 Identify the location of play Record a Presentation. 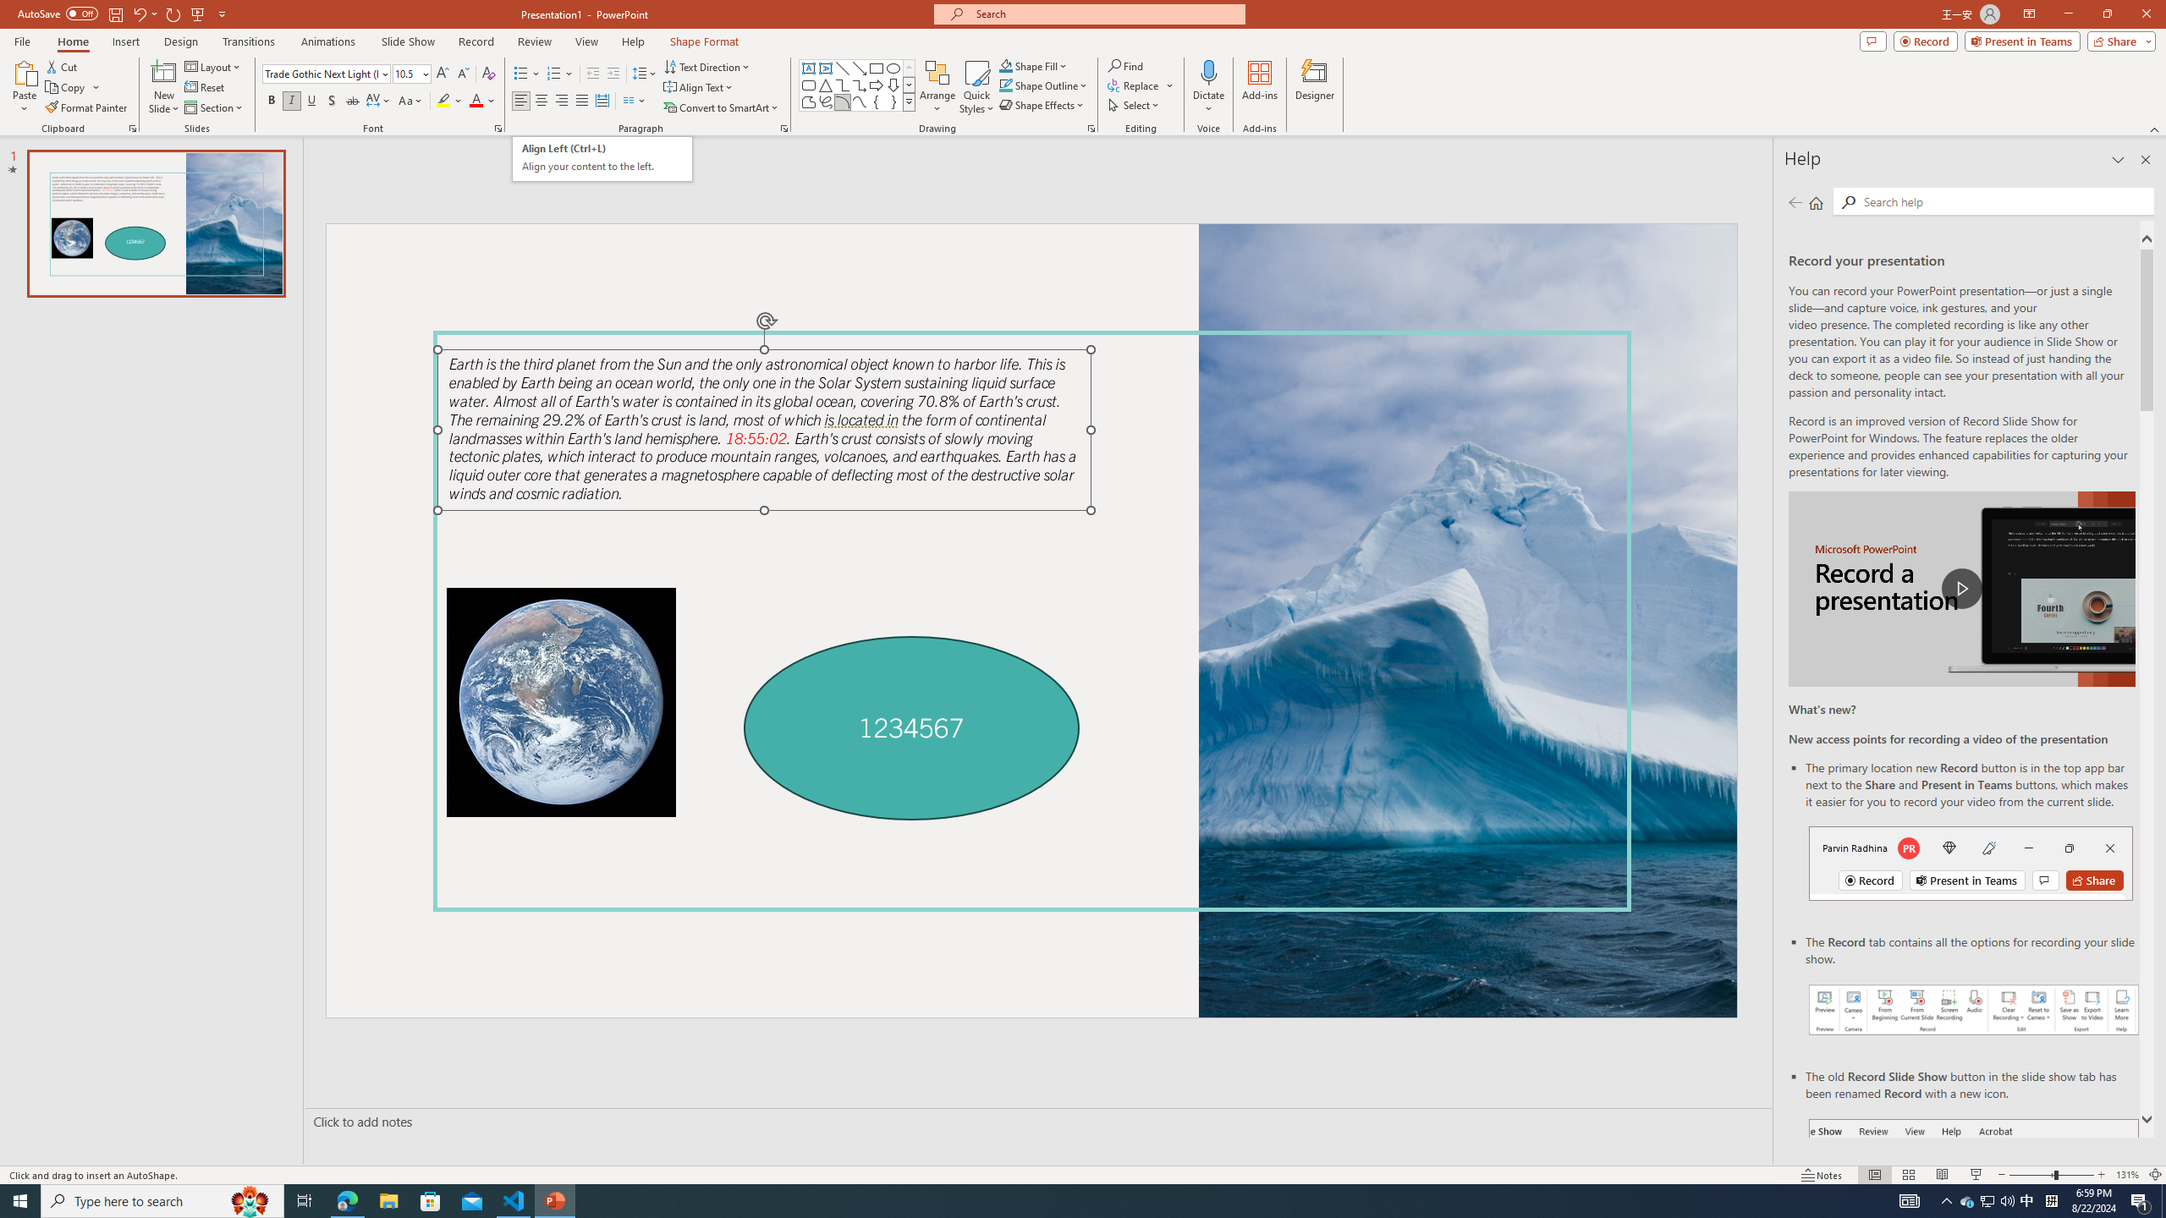
(1961, 589).